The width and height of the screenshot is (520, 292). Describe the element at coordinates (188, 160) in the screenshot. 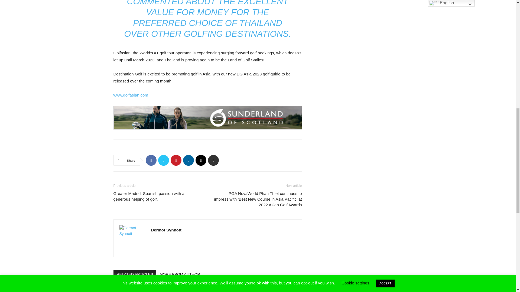

I see `Linkedin` at that location.